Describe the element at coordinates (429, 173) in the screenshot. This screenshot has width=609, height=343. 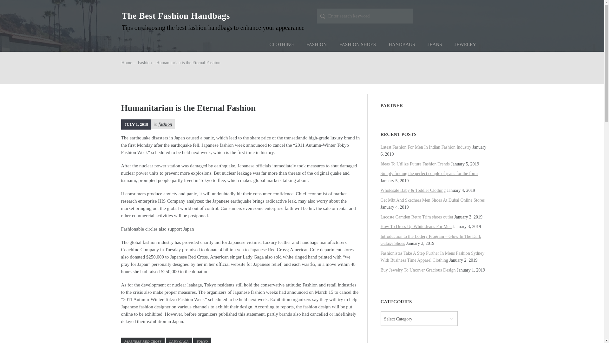
I see `Simply finding the perfect couple of jeans for the form` at that location.